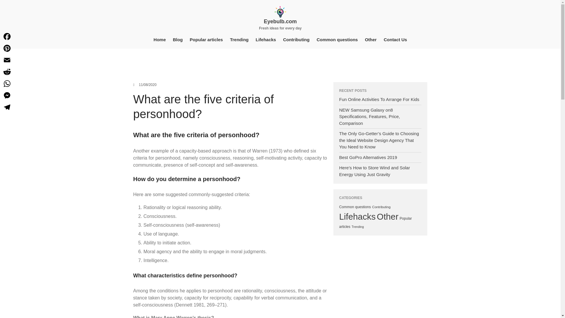 The height and width of the screenshot is (318, 565). Describe the element at coordinates (355, 207) in the screenshot. I see `Common questions` at that location.